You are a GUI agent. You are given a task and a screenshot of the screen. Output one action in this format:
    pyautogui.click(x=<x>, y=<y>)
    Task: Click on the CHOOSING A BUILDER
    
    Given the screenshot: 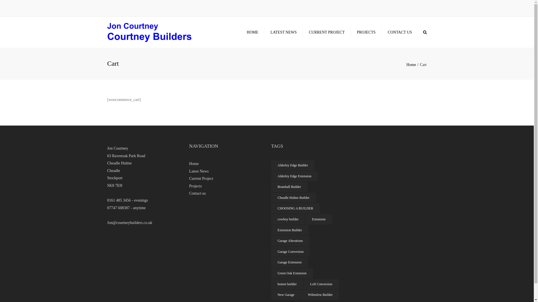 What is the action you would take?
    pyautogui.click(x=295, y=209)
    